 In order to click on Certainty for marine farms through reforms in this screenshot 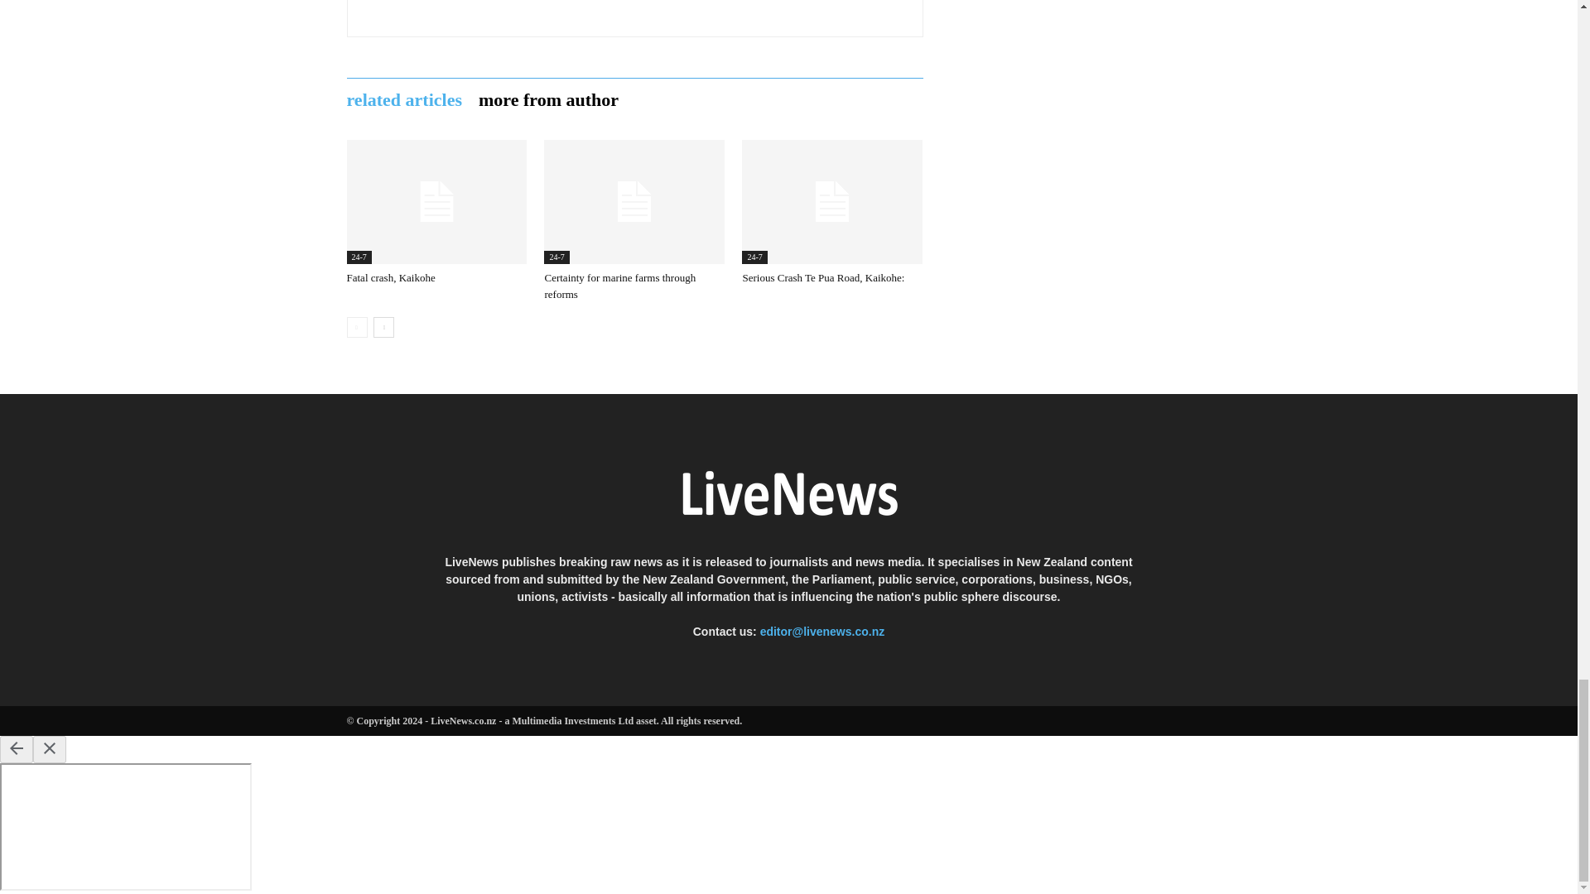, I will do `click(634, 201)`.